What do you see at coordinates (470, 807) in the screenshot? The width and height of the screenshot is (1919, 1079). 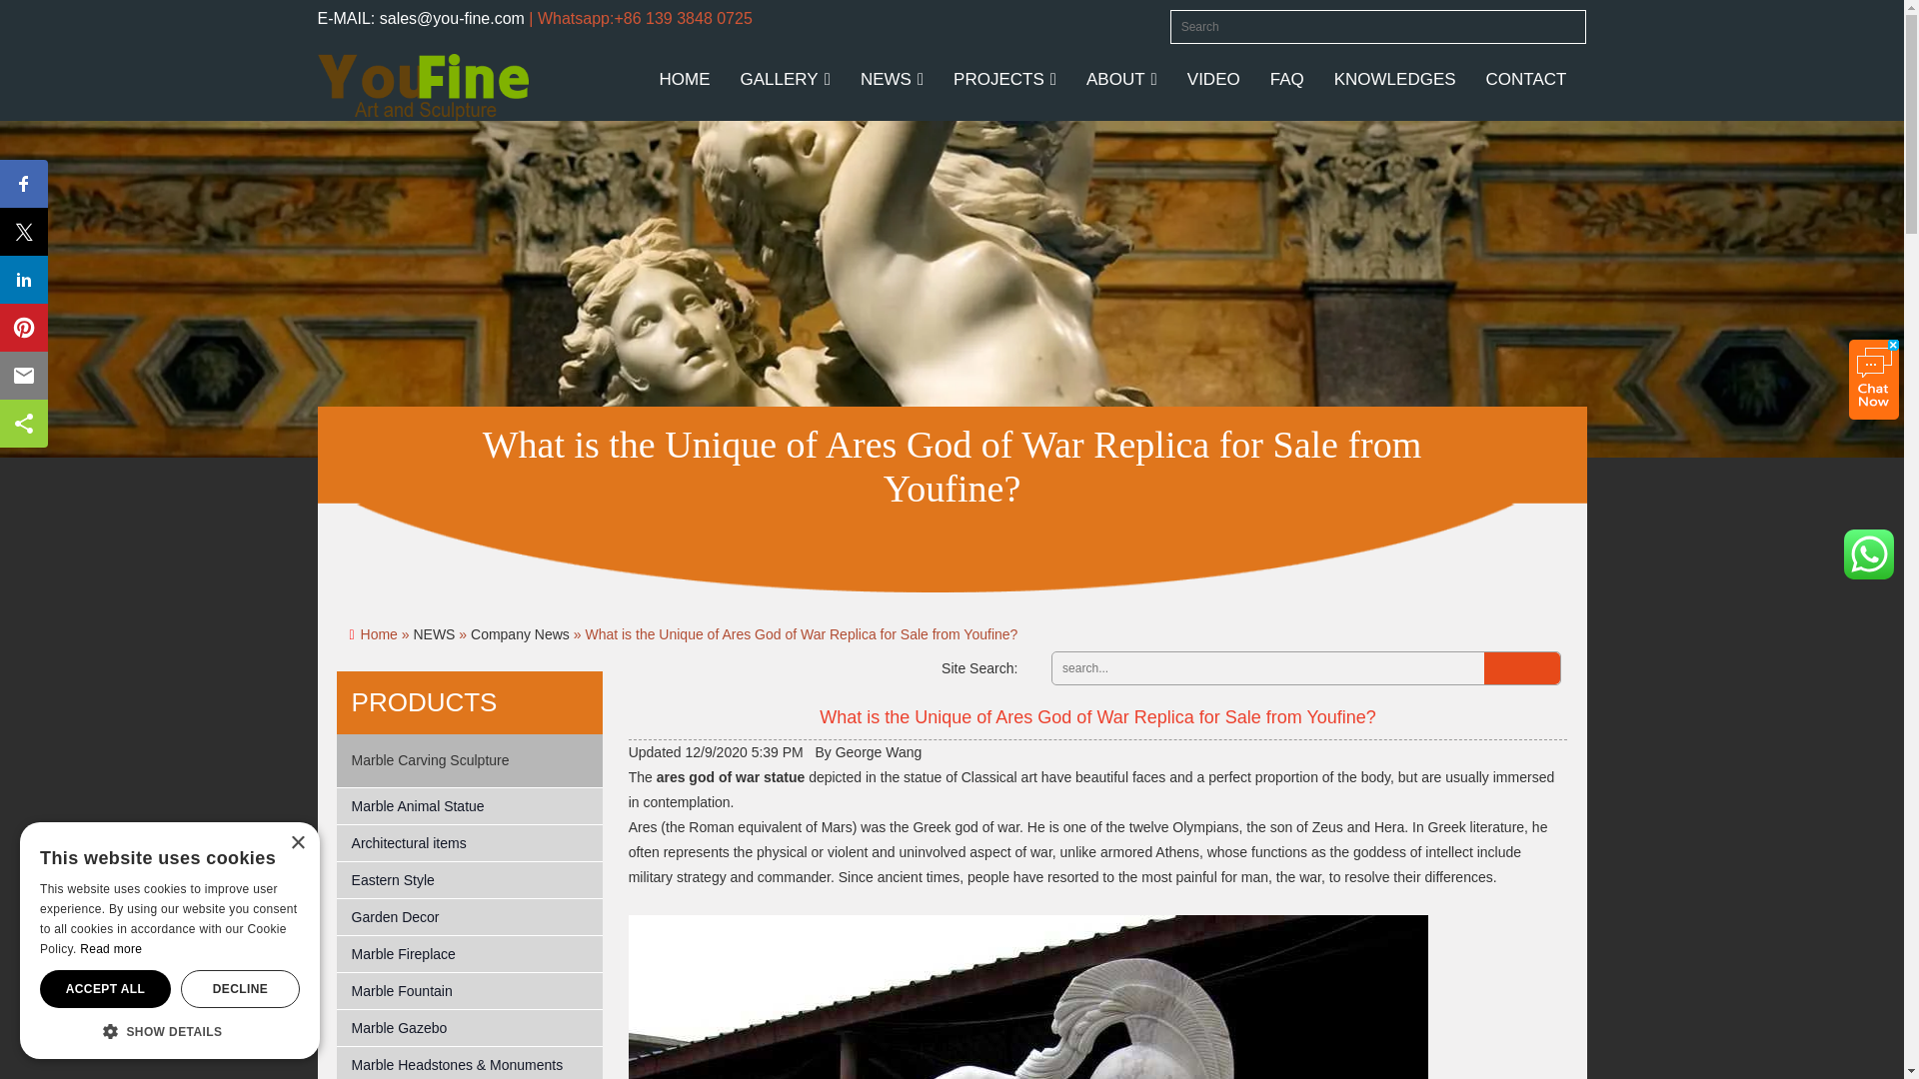 I see `Marble Animal Statue` at bounding box center [470, 807].